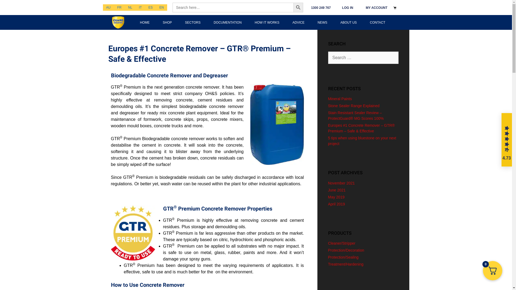 This screenshot has width=516, height=290. Describe the element at coordinates (336, 190) in the screenshot. I see `June 2021` at that location.